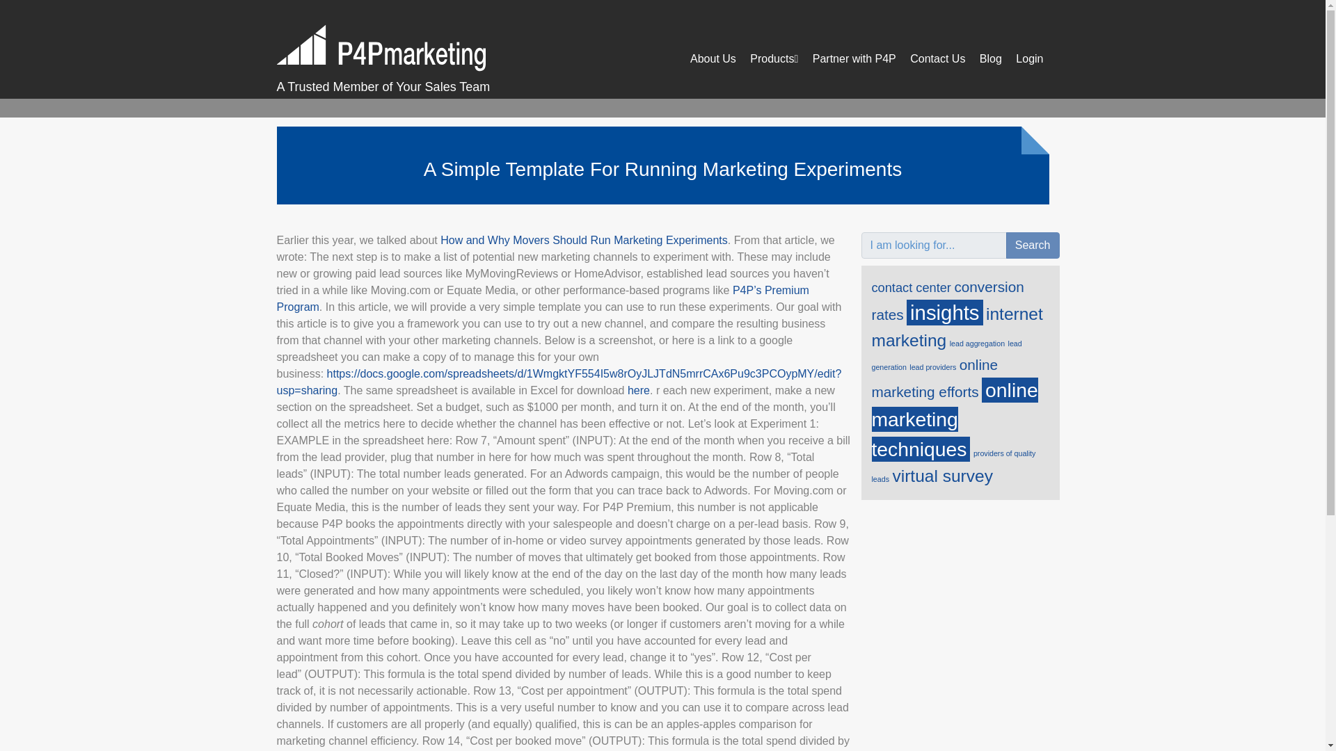 The height and width of the screenshot is (751, 1336). Describe the element at coordinates (584, 240) in the screenshot. I see `How and Why Movers Should Run Marketing Experiments` at that location.